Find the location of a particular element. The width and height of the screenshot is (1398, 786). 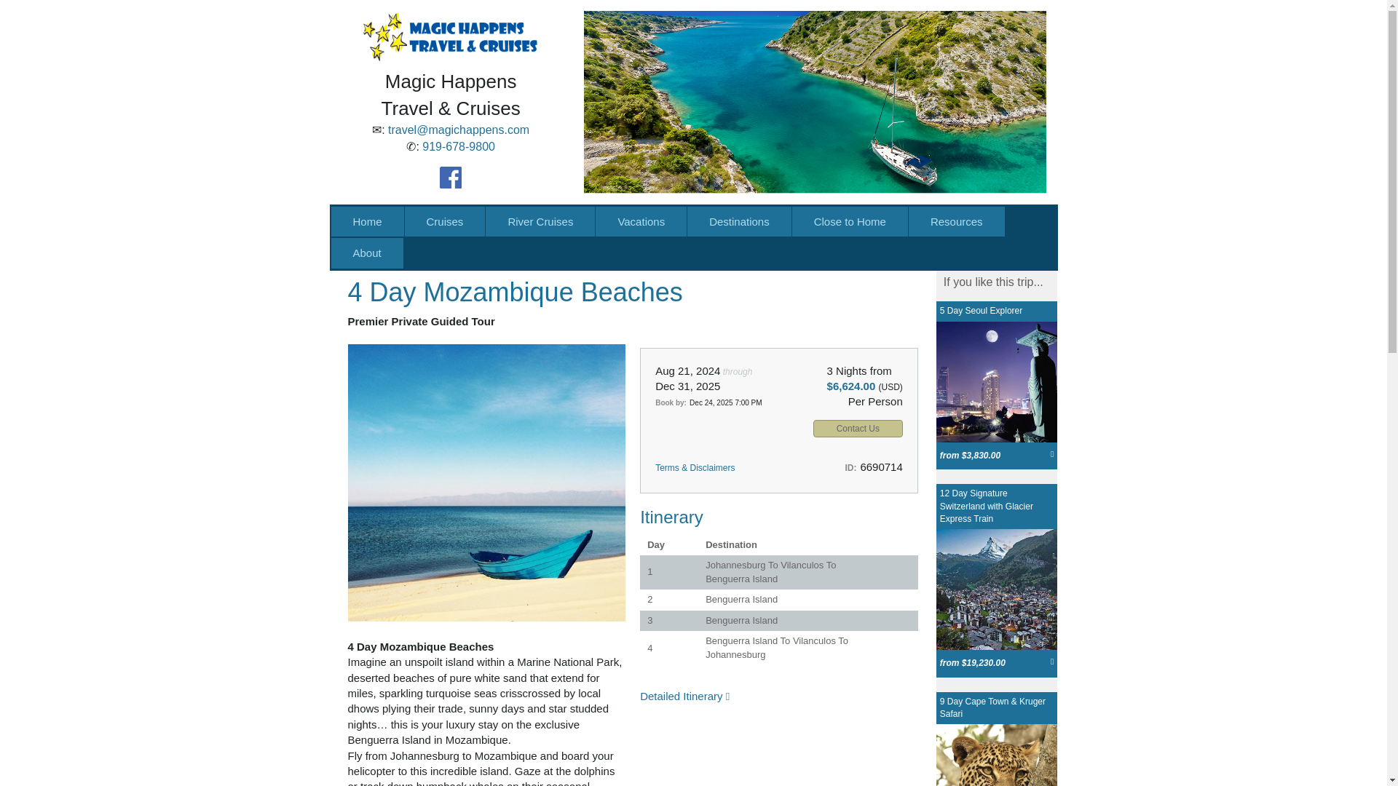

Home is located at coordinates (367, 222).